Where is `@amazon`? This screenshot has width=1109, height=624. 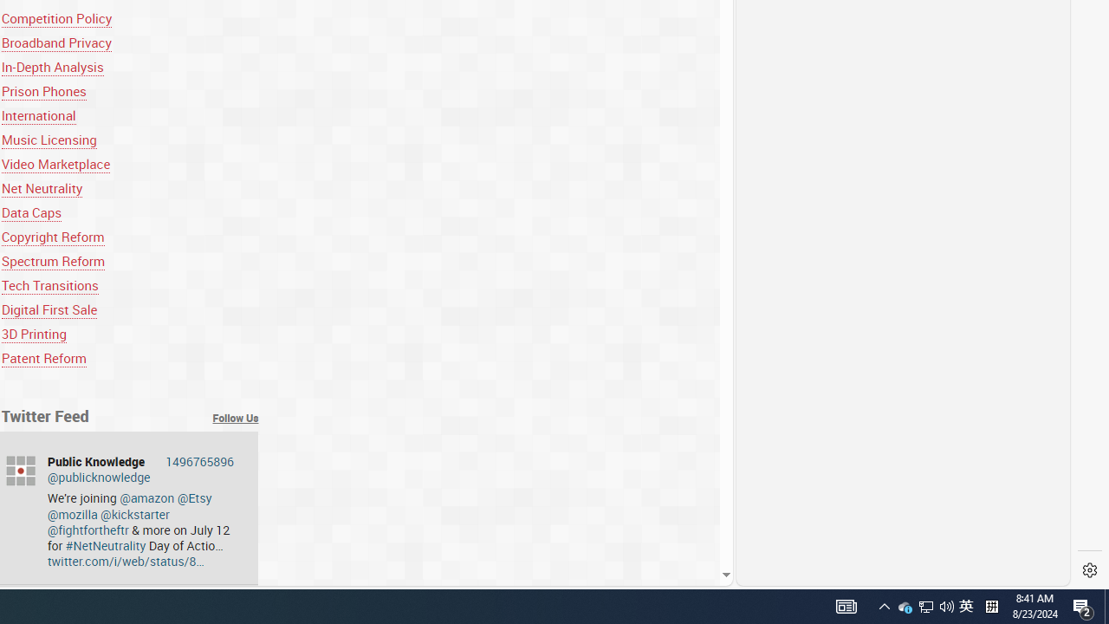 @amazon is located at coordinates (147, 497).